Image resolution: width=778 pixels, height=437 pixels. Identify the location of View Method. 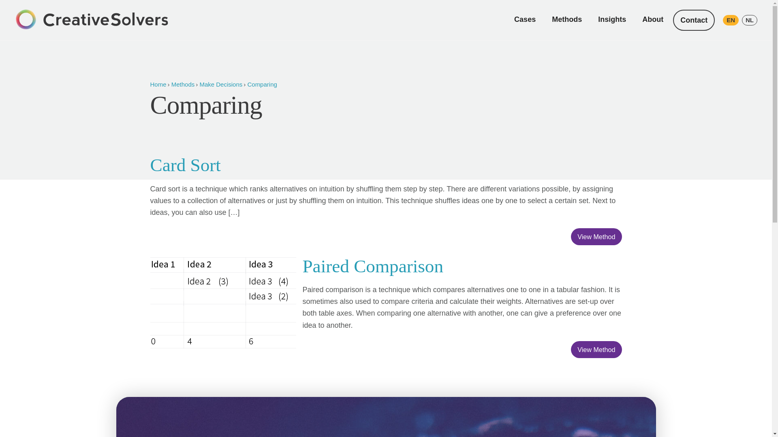
(596, 350).